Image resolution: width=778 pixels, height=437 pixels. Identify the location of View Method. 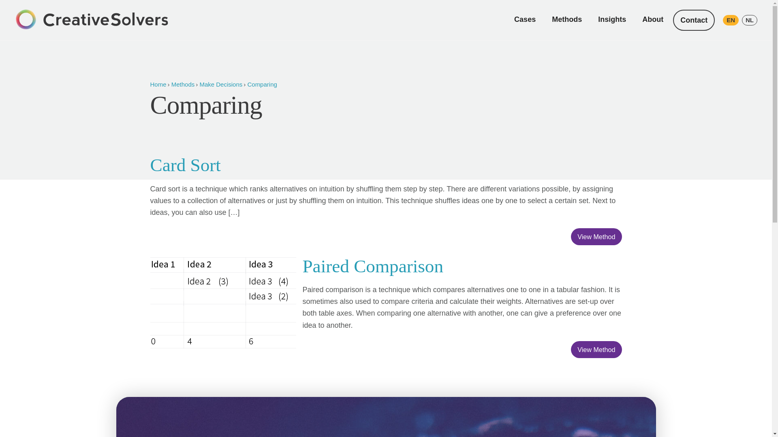
(596, 350).